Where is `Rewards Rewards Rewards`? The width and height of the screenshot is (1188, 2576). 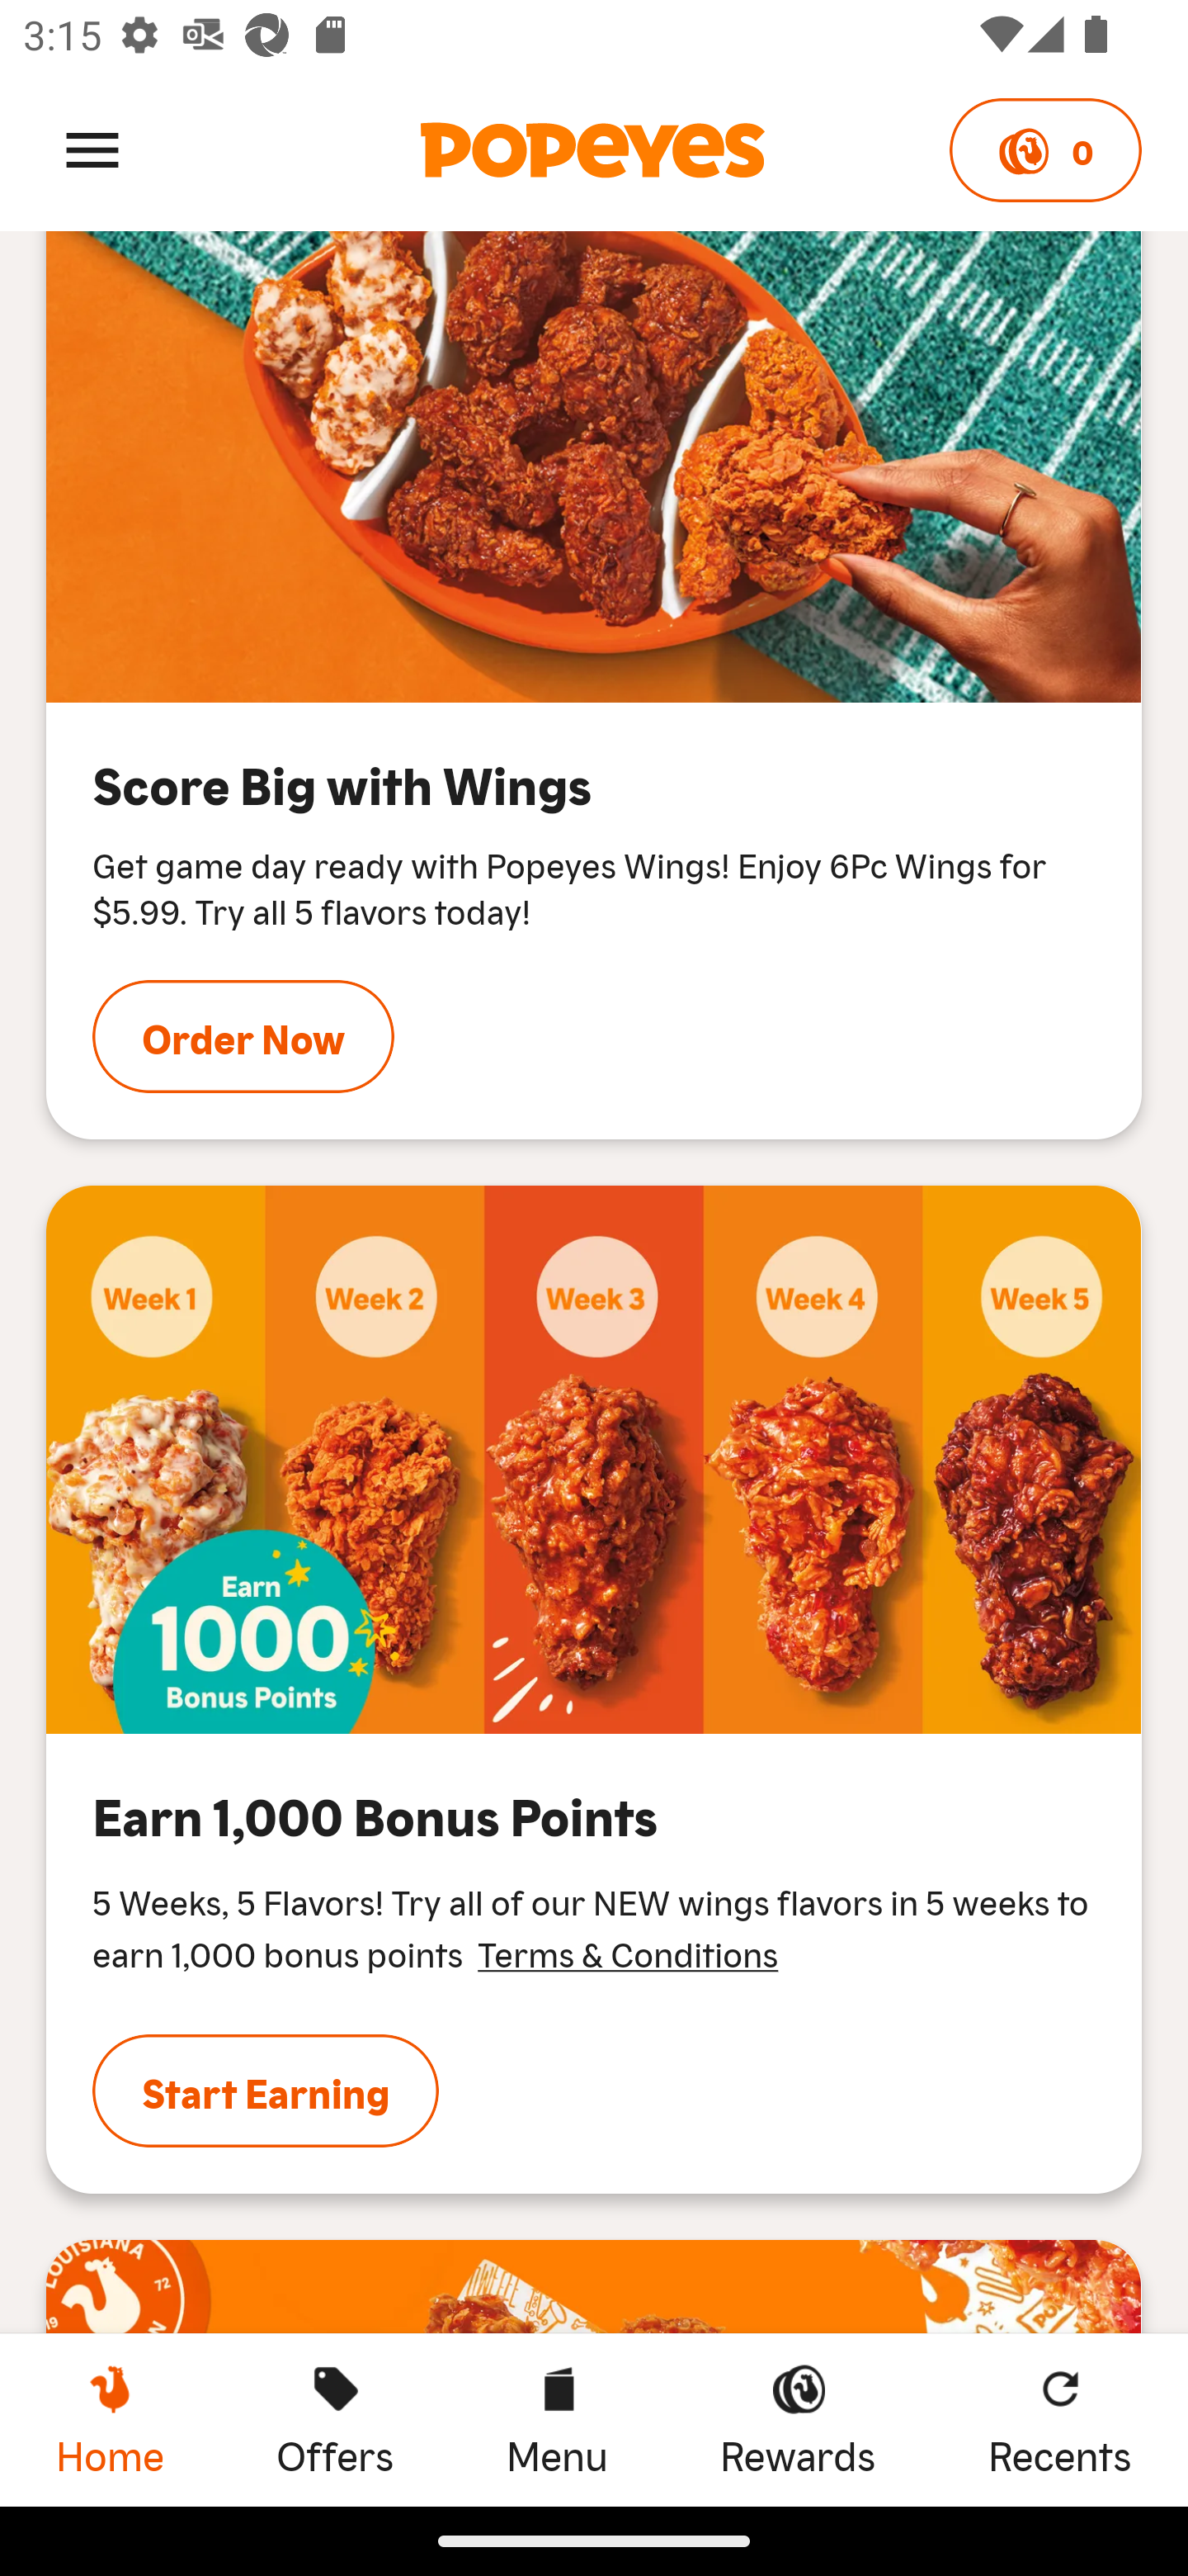
Rewards Rewards Rewards is located at coordinates (798, 2419).